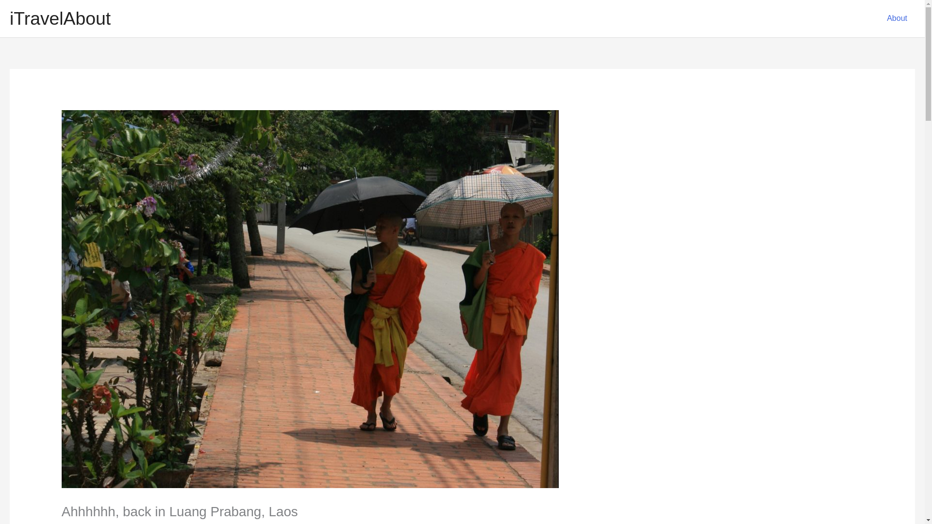  I want to click on iTravelAbout, so click(60, 18).